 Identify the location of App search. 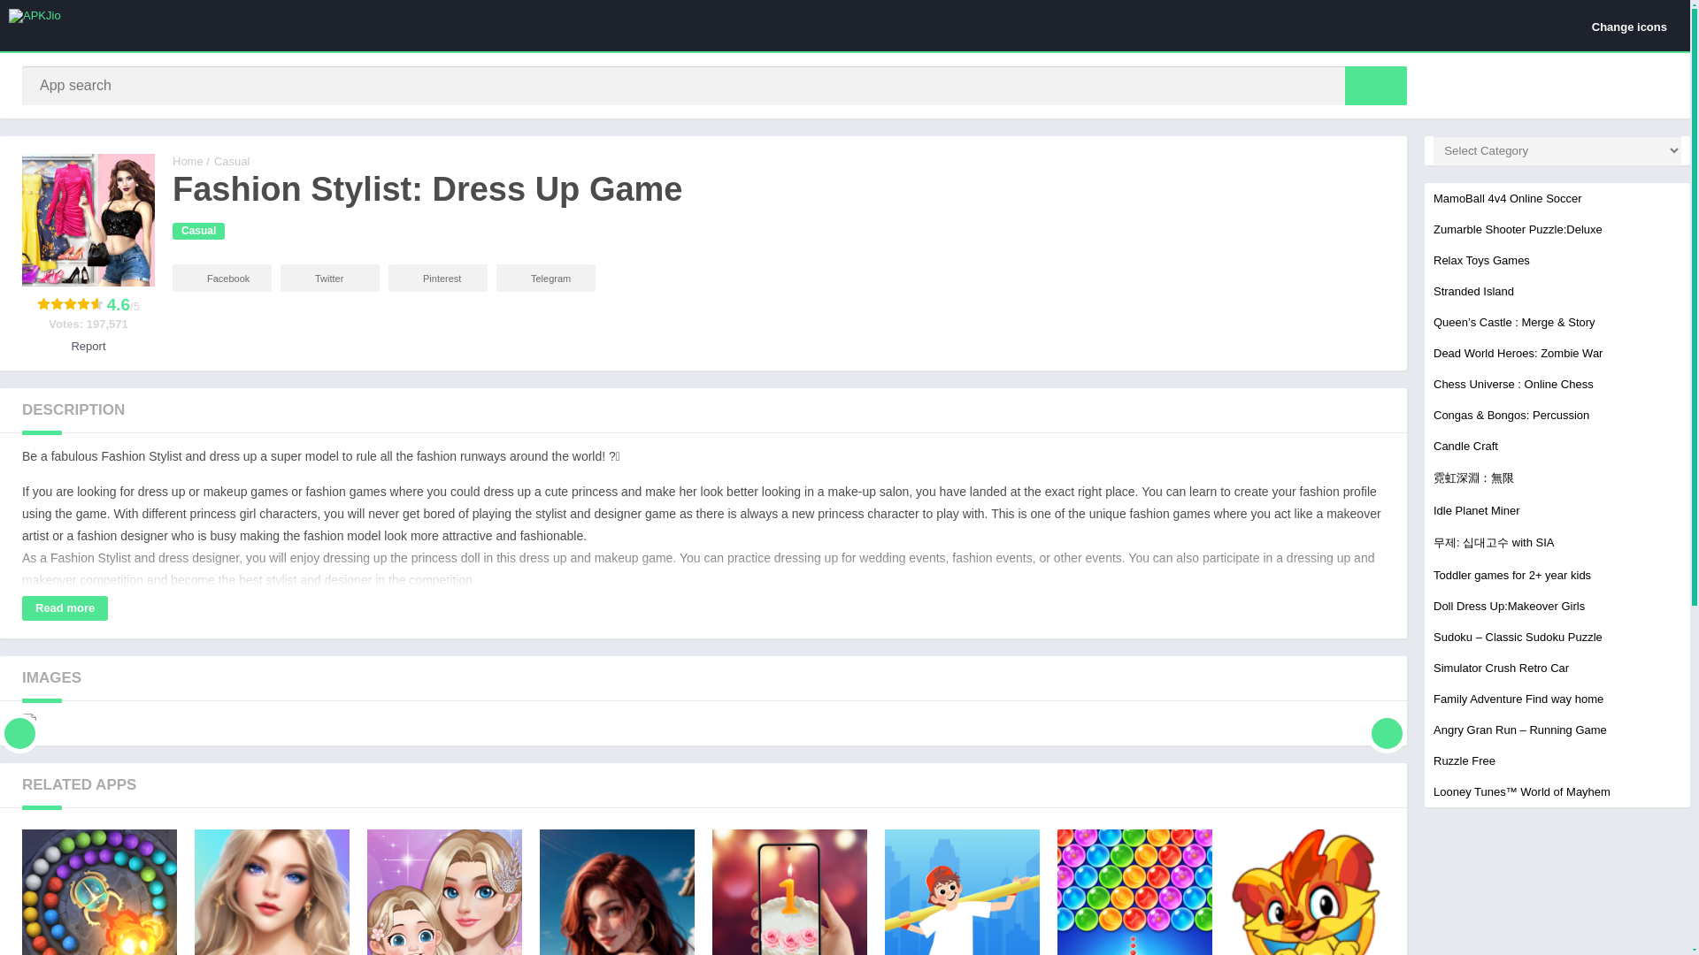
(222, 278).